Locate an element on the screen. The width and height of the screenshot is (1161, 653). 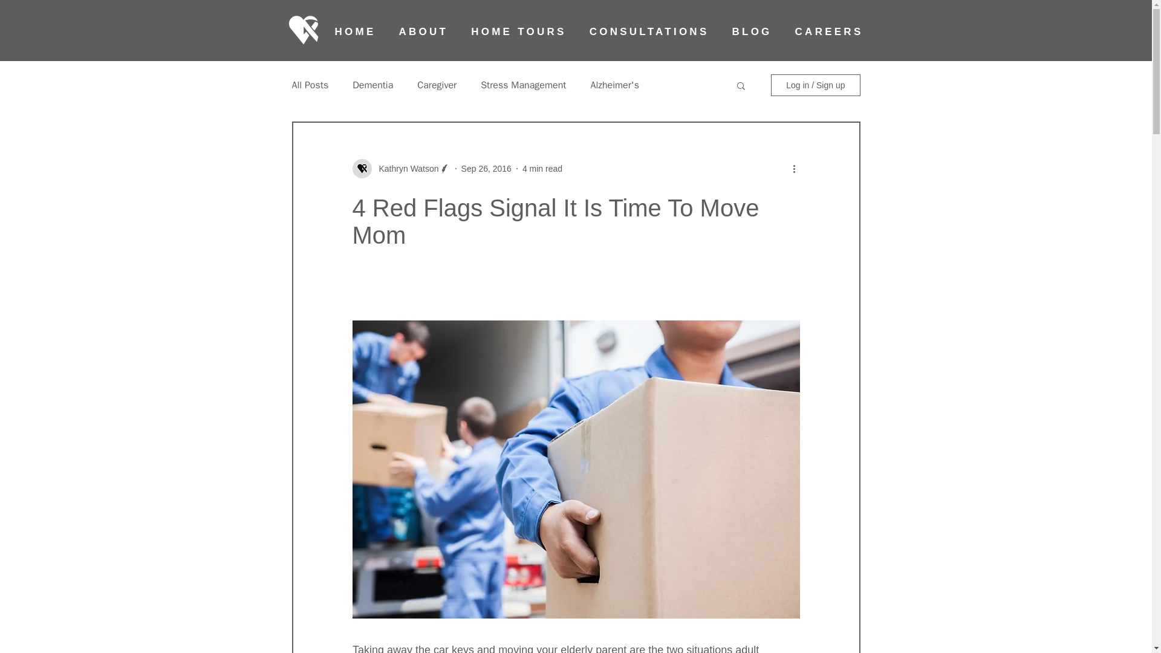
ABOUT is located at coordinates (423, 32).